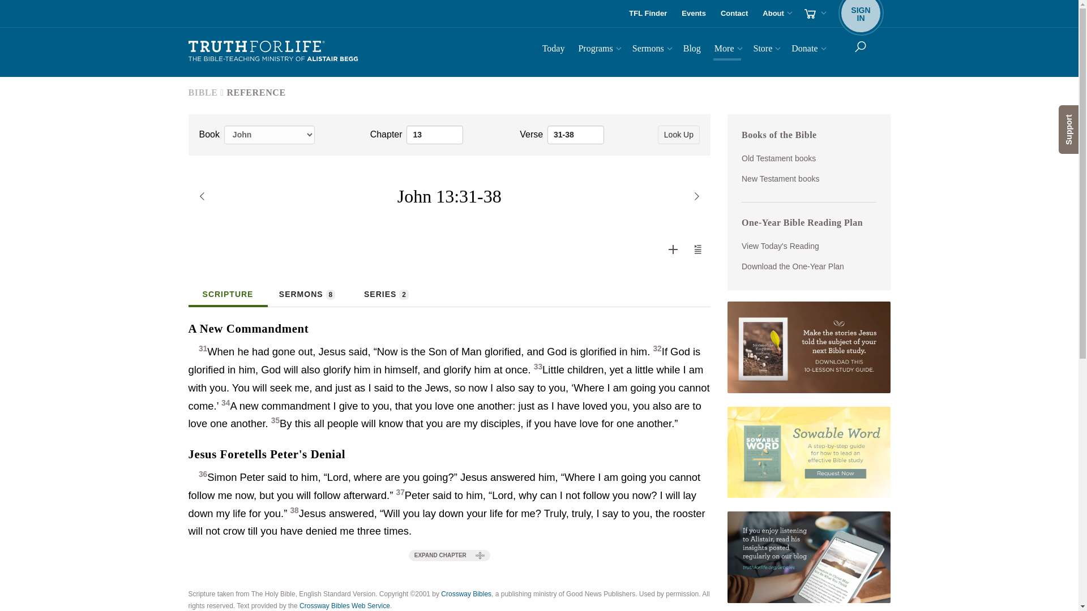 The width and height of the screenshot is (1087, 611). What do you see at coordinates (697, 249) in the screenshot?
I see `Add to My Library` at bounding box center [697, 249].